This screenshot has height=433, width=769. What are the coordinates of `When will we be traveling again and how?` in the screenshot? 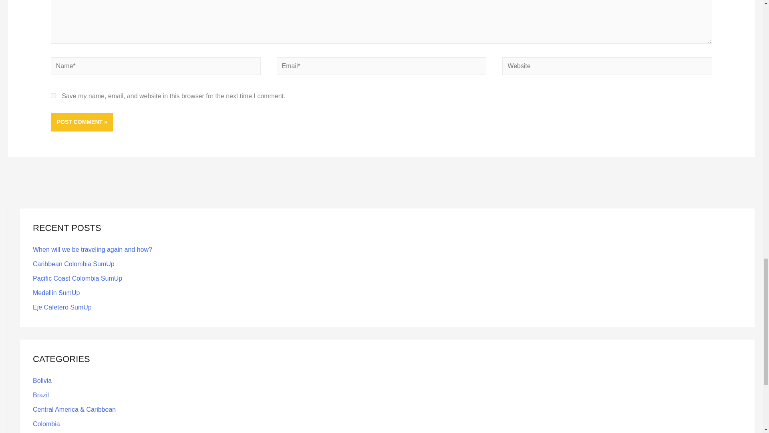 It's located at (93, 249).